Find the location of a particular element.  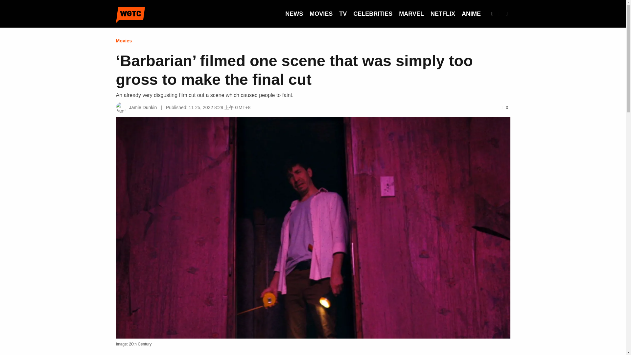

CELEBRITIES is located at coordinates (373, 14).